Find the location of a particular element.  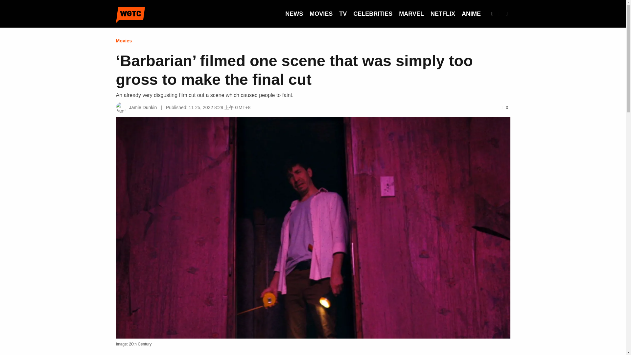

CELEBRITIES is located at coordinates (373, 14).